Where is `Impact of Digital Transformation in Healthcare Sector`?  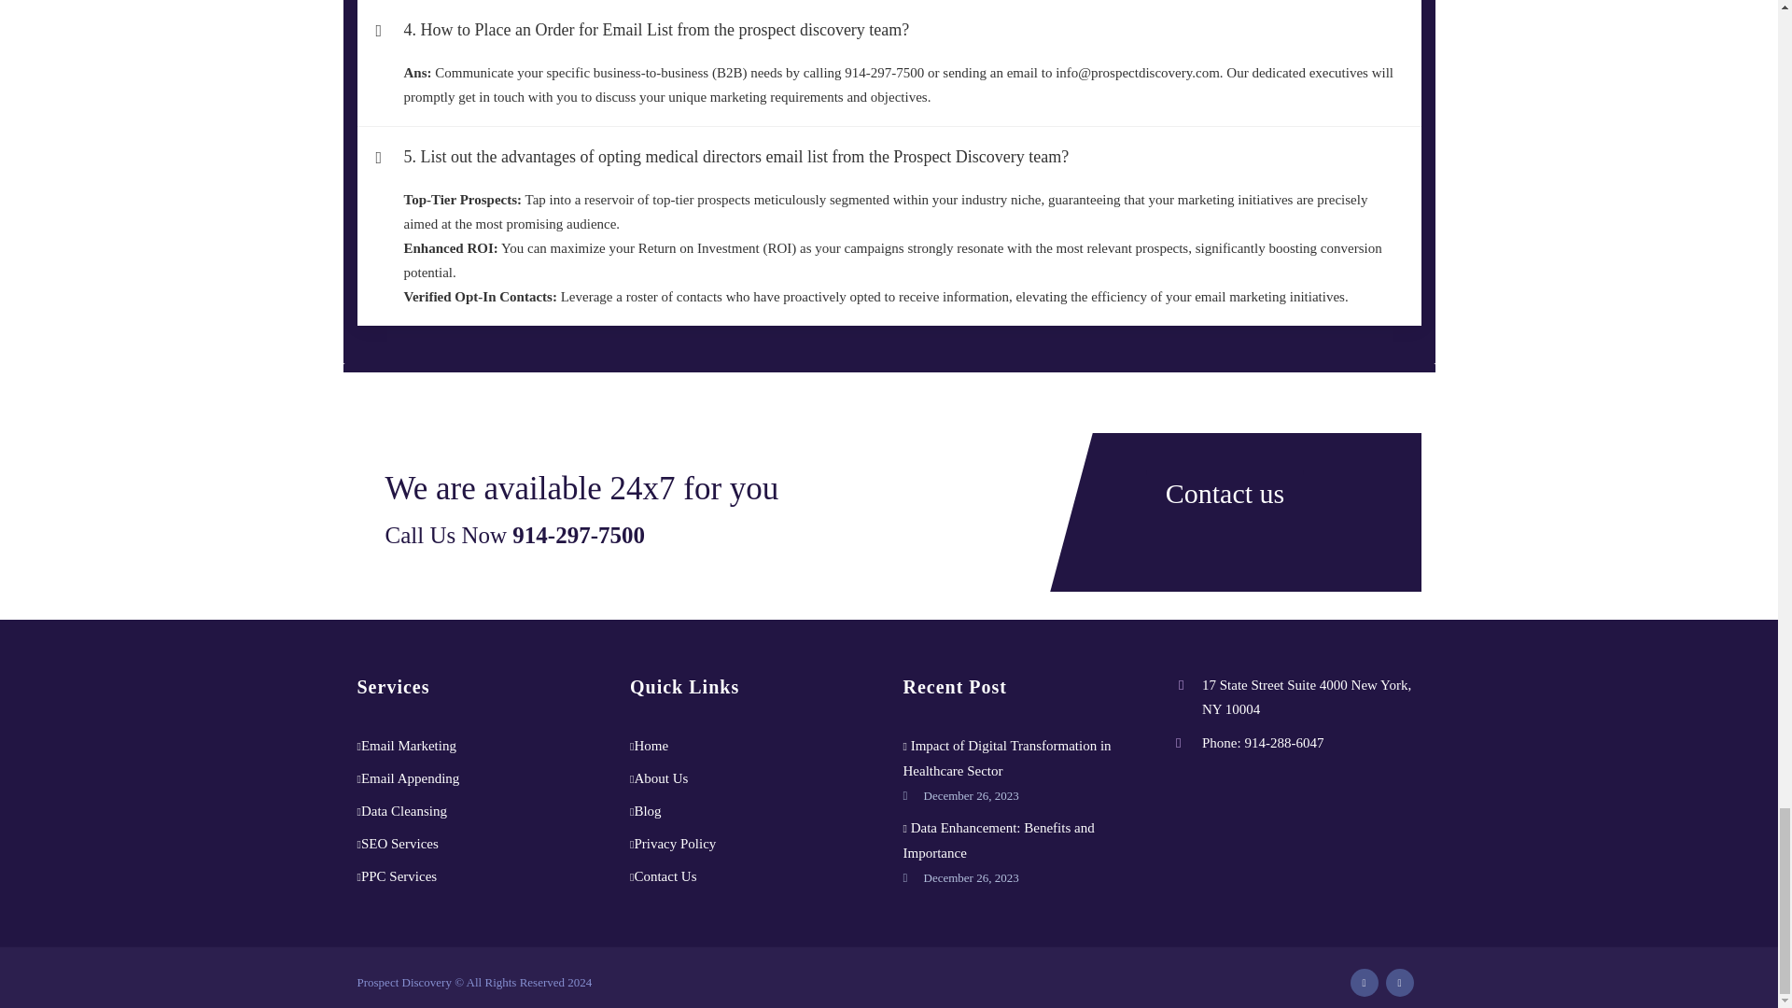
Impact of Digital Transformation in Healthcare Sector is located at coordinates (1006, 758).